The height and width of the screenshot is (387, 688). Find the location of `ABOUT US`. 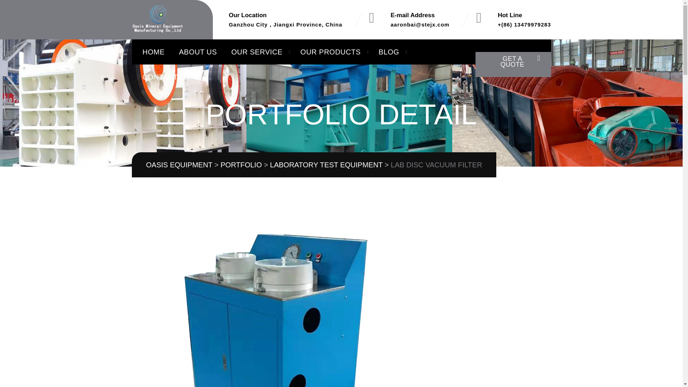

ABOUT US is located at coordinates (198, 52).